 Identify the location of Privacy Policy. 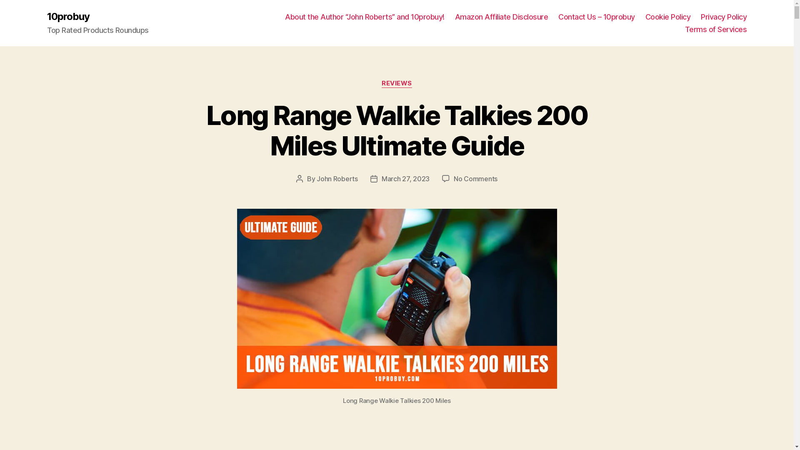
(724, 17).